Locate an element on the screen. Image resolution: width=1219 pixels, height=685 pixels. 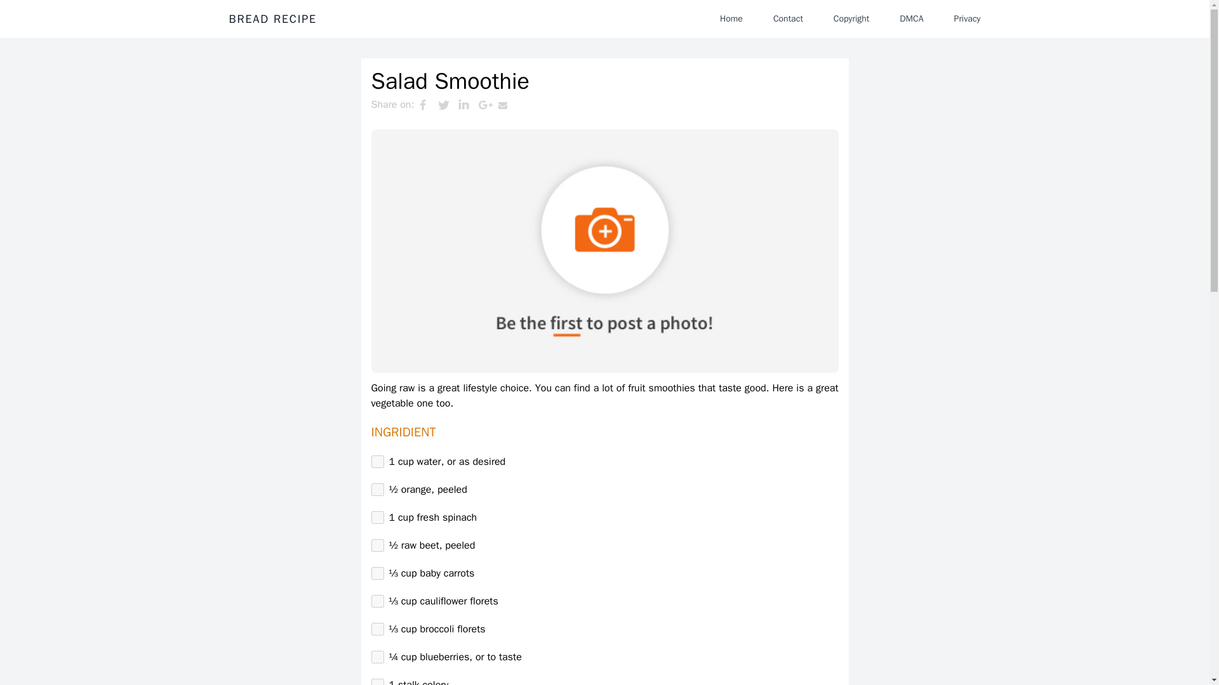
DMCA is located at coordinates (912, 18).